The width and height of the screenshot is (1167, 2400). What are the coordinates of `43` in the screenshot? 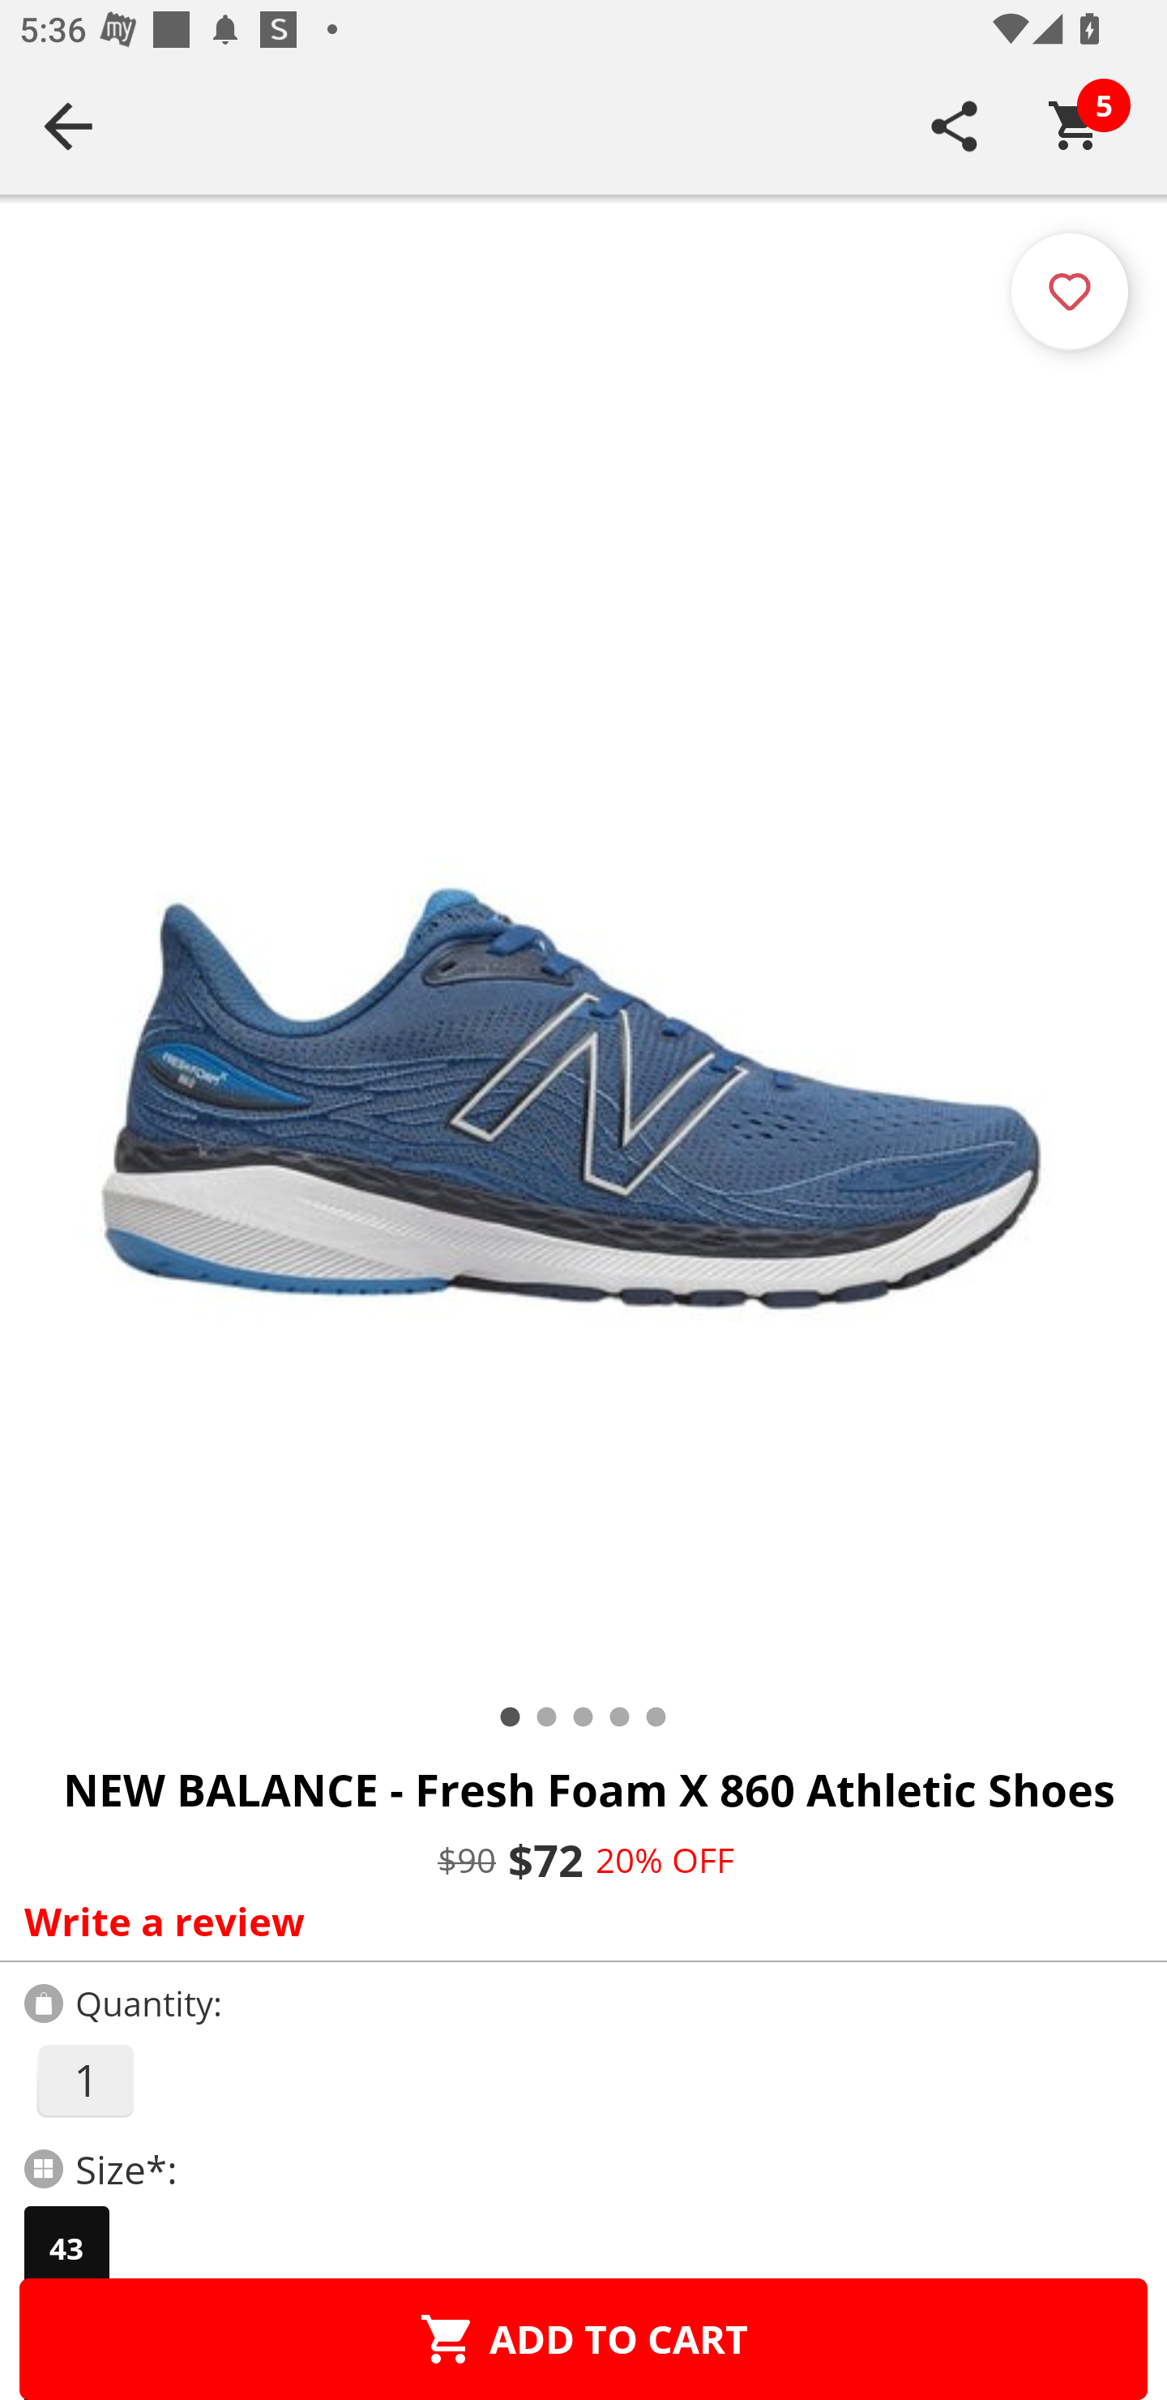 It's located at (66, 2248).